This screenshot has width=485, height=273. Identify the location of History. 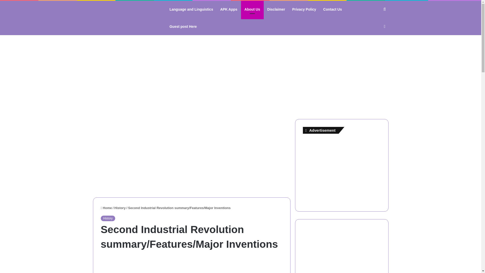
(108, 218).